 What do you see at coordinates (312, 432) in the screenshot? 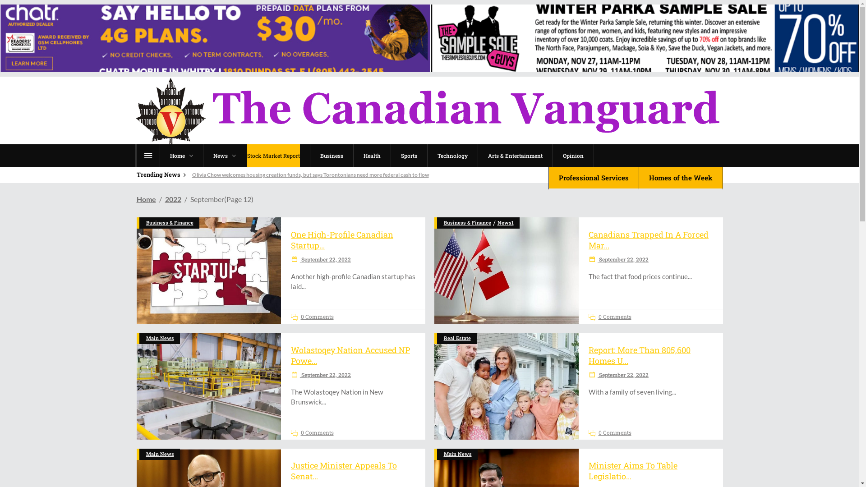
I see `0 Comments` at bounding box center [312, 432].